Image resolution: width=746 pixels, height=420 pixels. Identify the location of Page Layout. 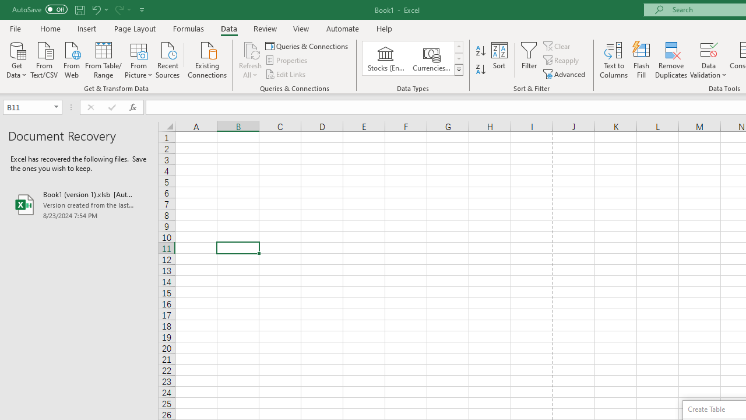
(134, 28).